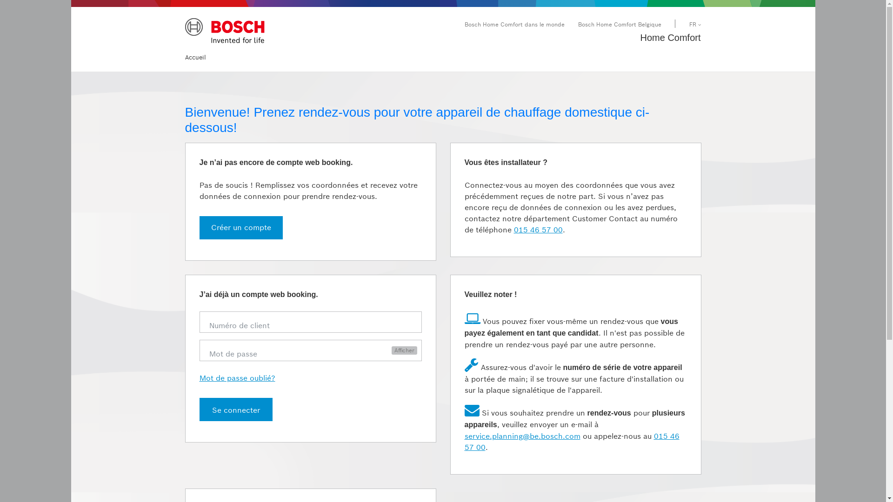 Image resolution: width=893 pixels, height=502 pixels. What do you see at coordinates (235, 410) in the screenshot?
I see `Se connecter` at bounding box center [235, 410].